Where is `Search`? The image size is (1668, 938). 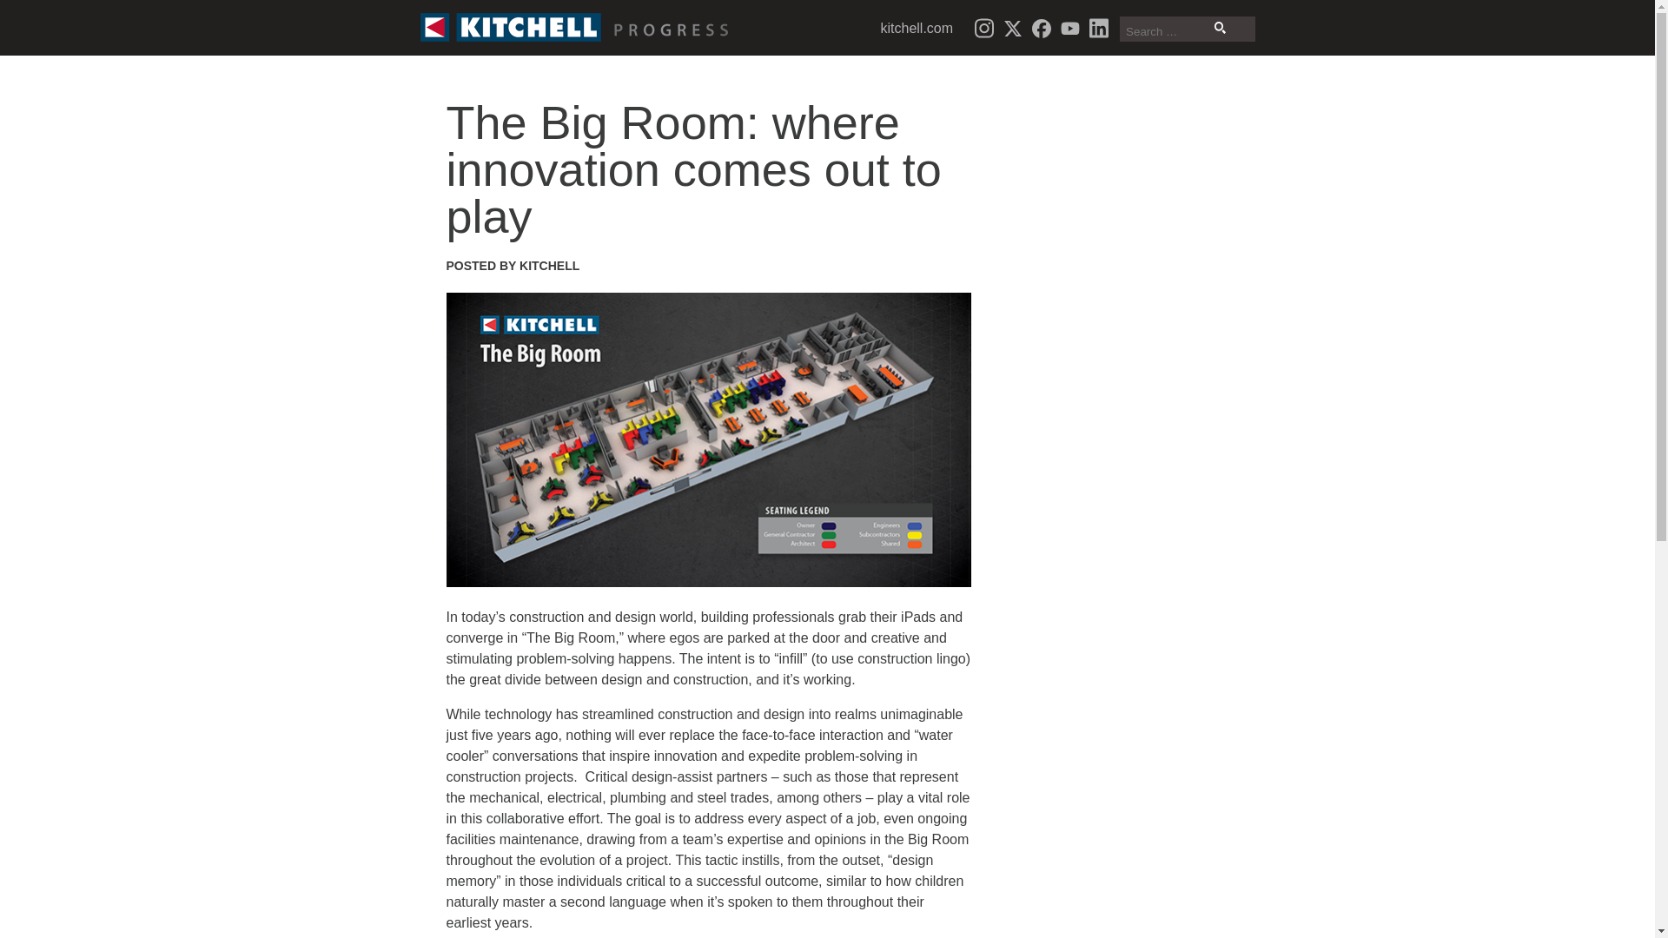
Search is located at coordinates (1220, 27).